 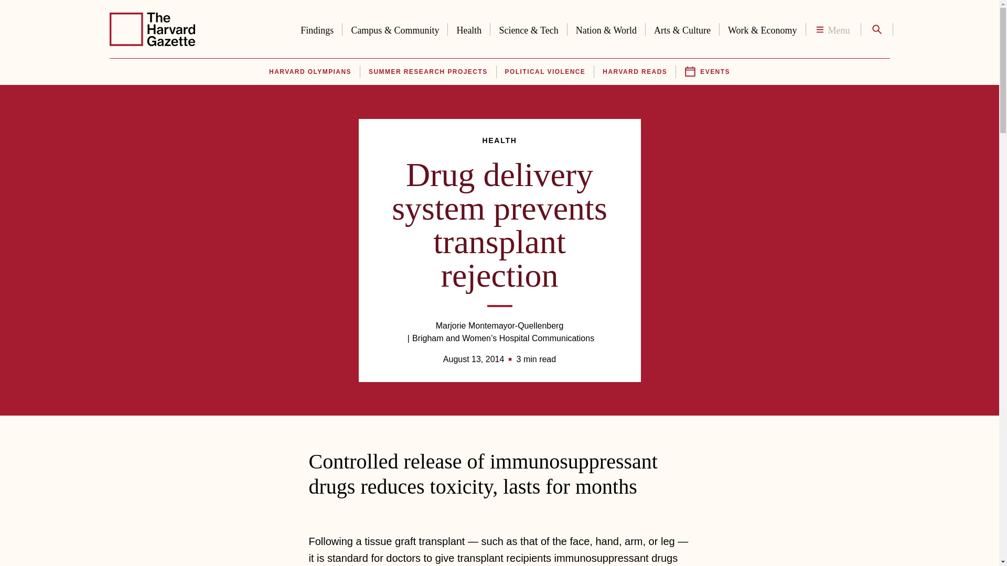 What do you see at coordinates (428, 72) in the screenshot?
I see `SUMMER RESEARCH PROJECTS` at bounding box center [428, 72].